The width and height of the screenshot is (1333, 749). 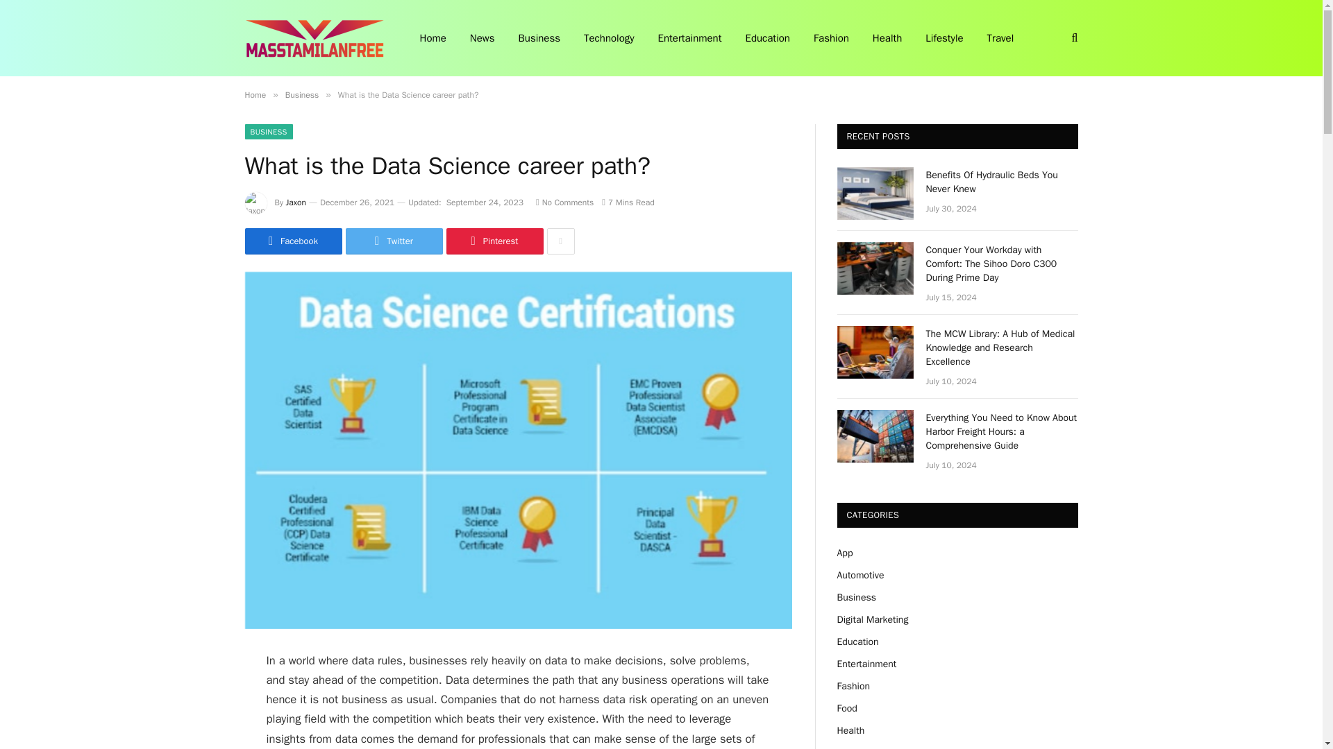 What do you see at coordinates (292, 241) in the screenshot?
I see `Facebook` at bounding box center [292, 241].